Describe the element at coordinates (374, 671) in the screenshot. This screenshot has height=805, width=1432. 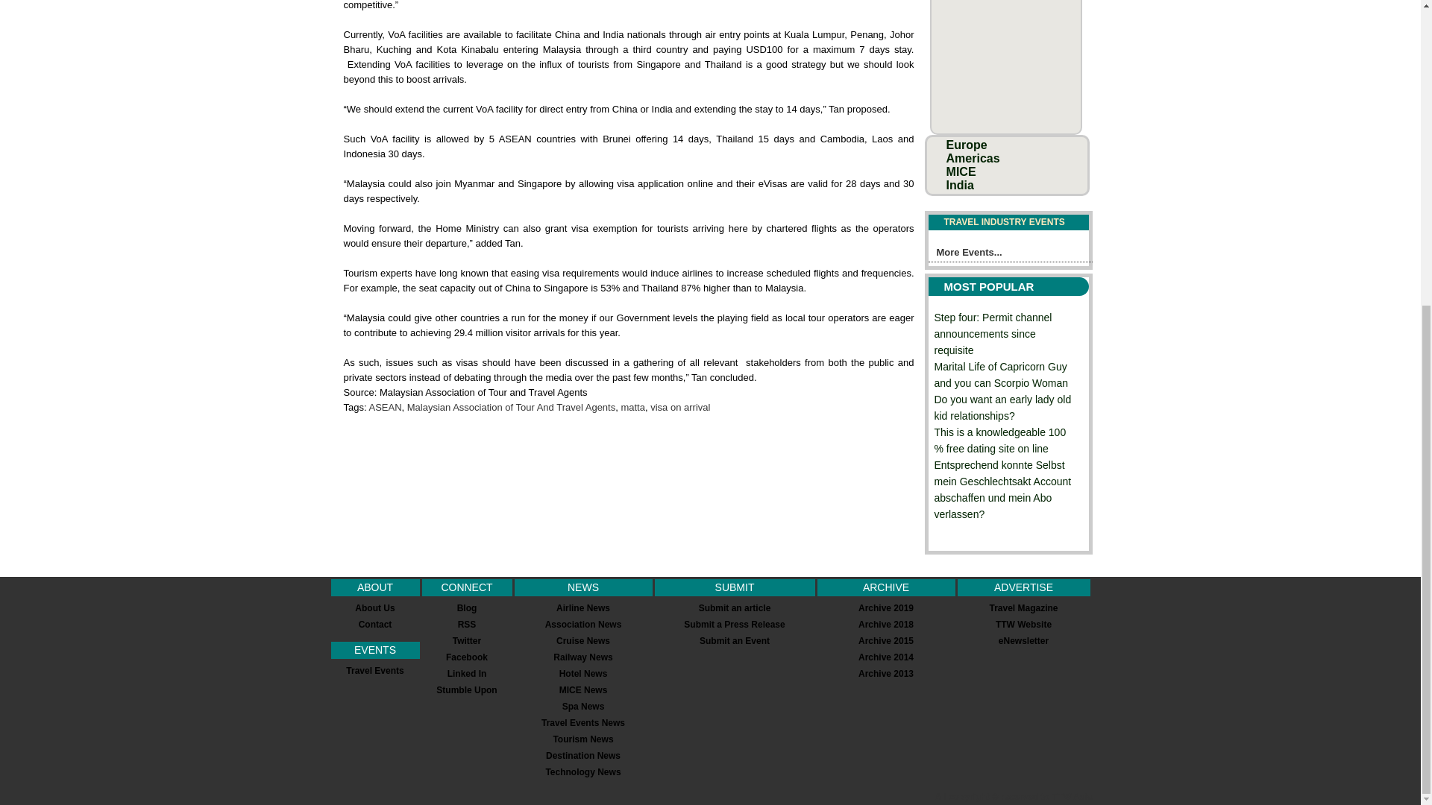
I see `Travel Events` at that location.